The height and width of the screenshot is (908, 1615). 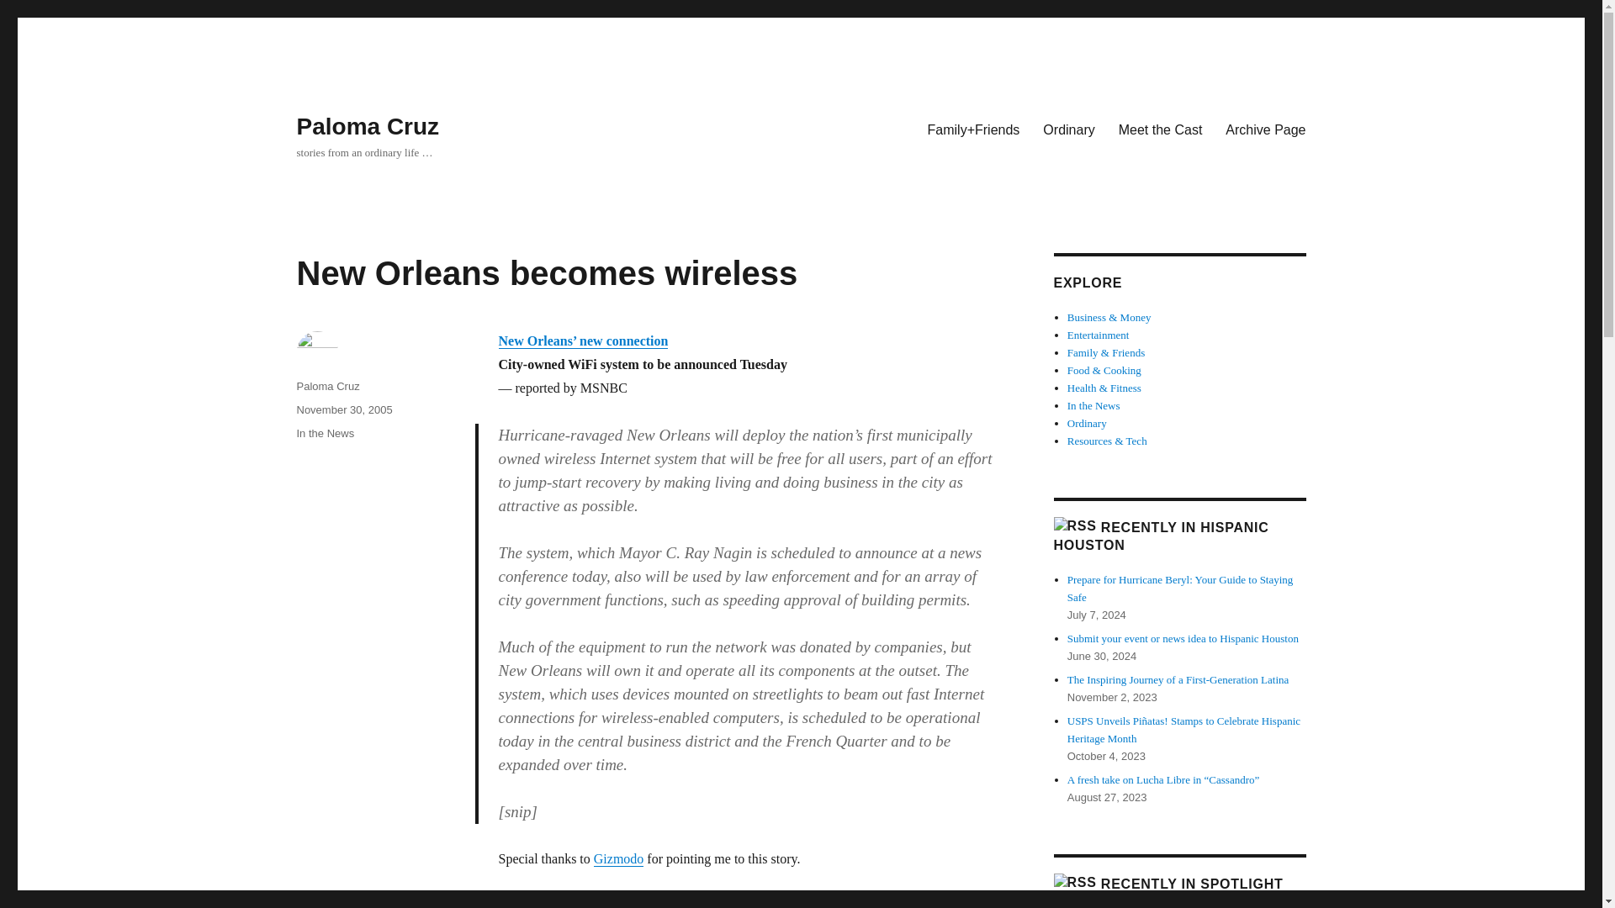 I want to click on Paloma Cruz, so click(x=326, y=386).